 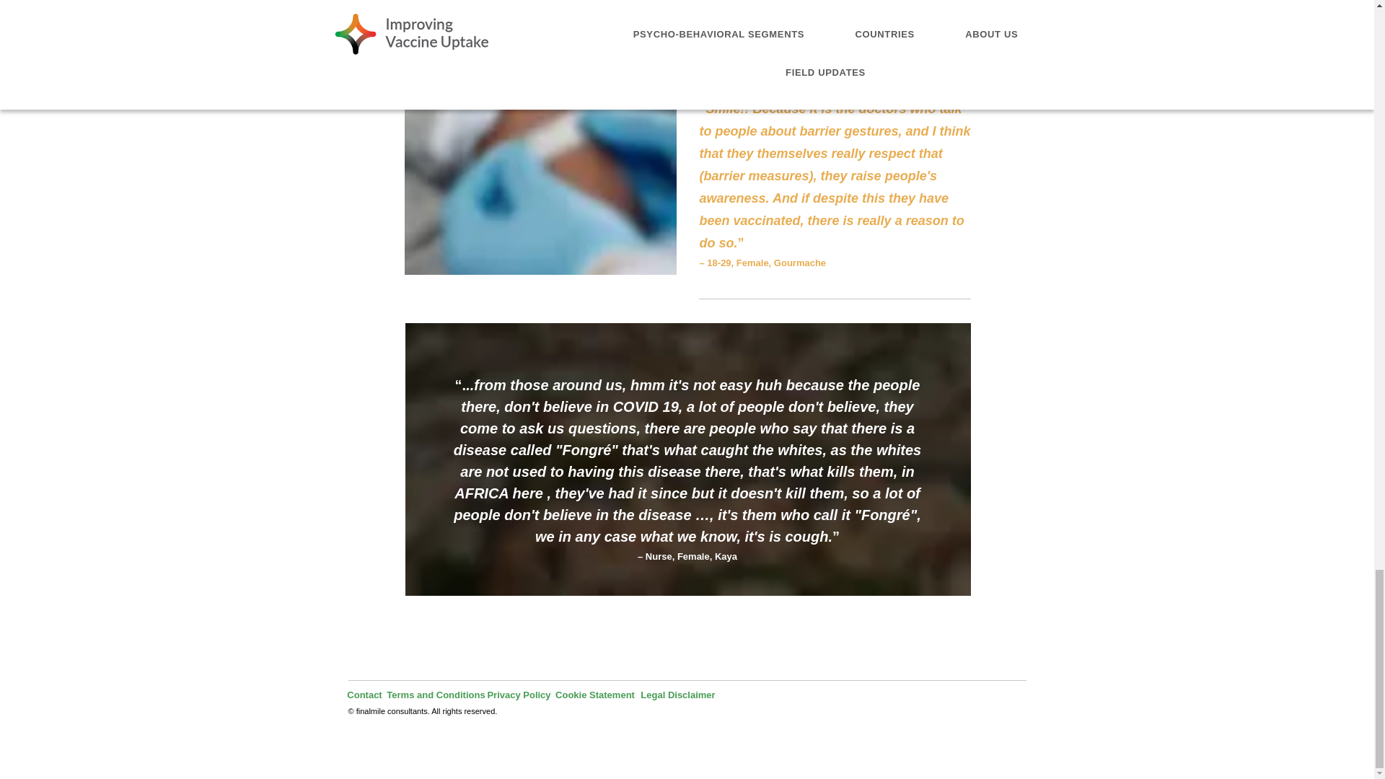 I want to click on Privacy Policy, so click(x=519, y=695).